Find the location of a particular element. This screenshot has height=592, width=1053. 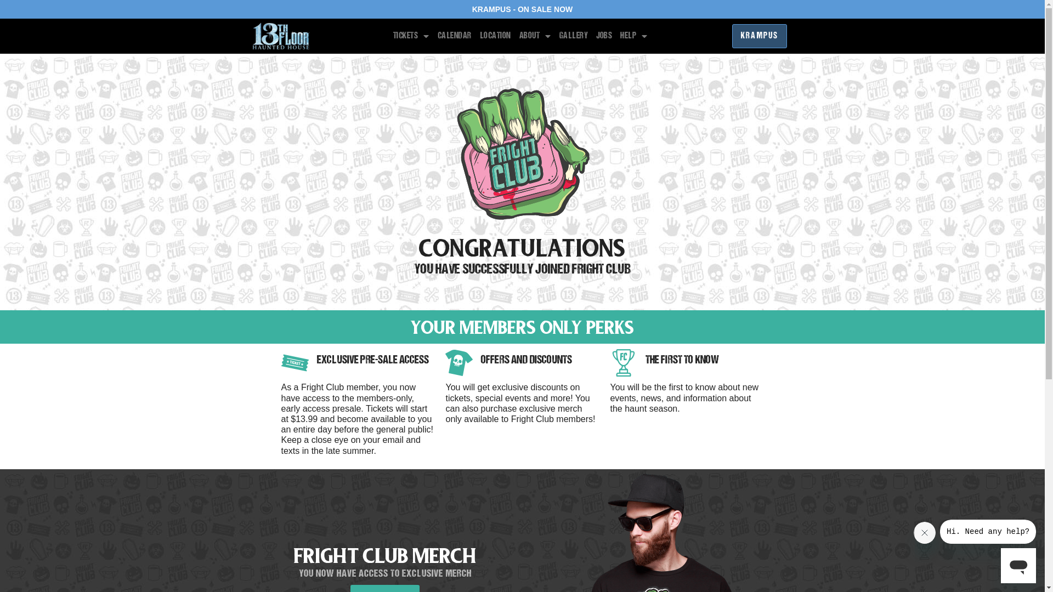

GALLERY is located at coordinates (574, 36).